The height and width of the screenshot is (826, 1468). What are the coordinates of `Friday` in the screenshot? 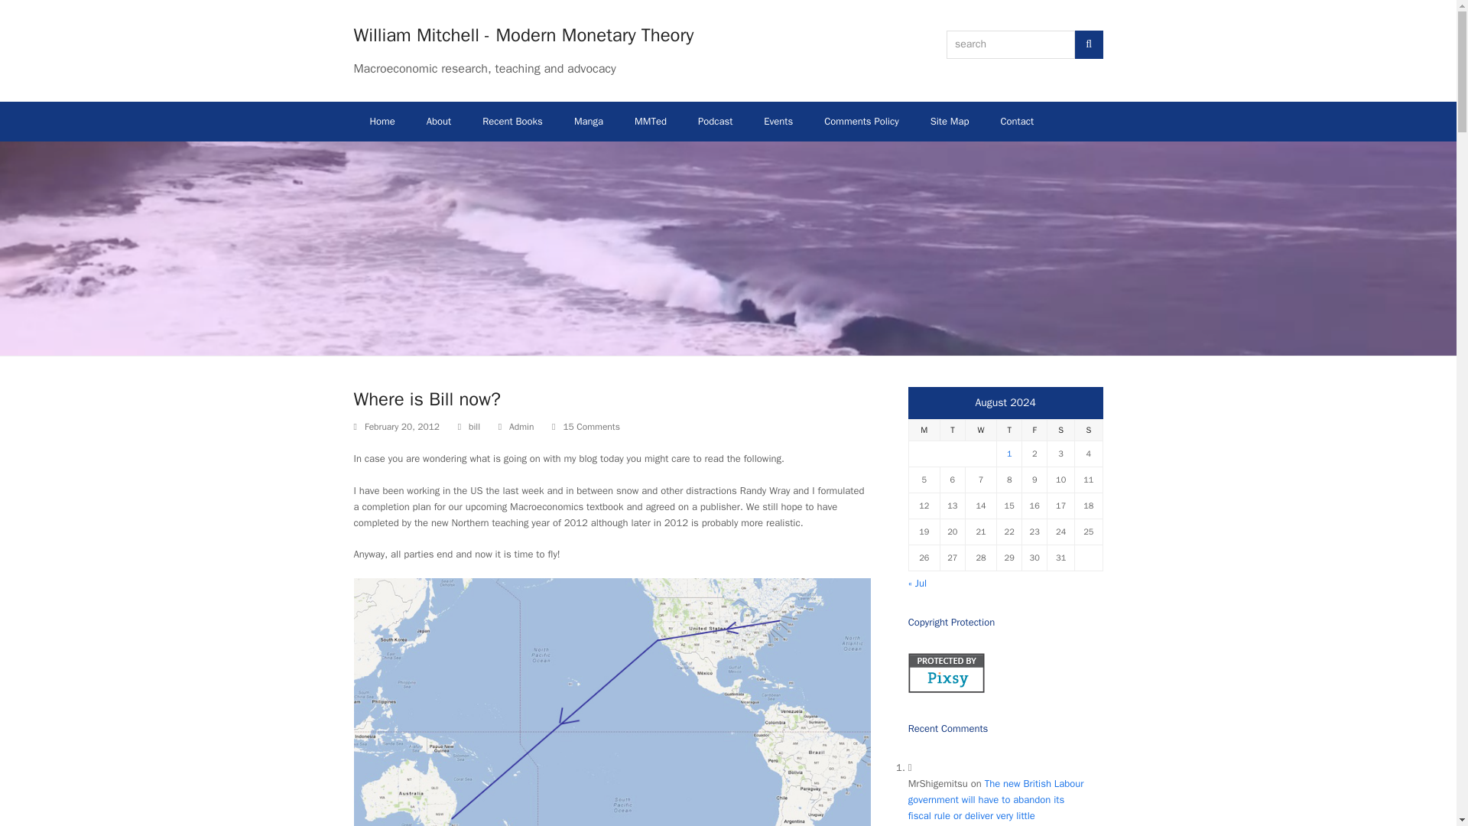 It's located at (1034, 430).